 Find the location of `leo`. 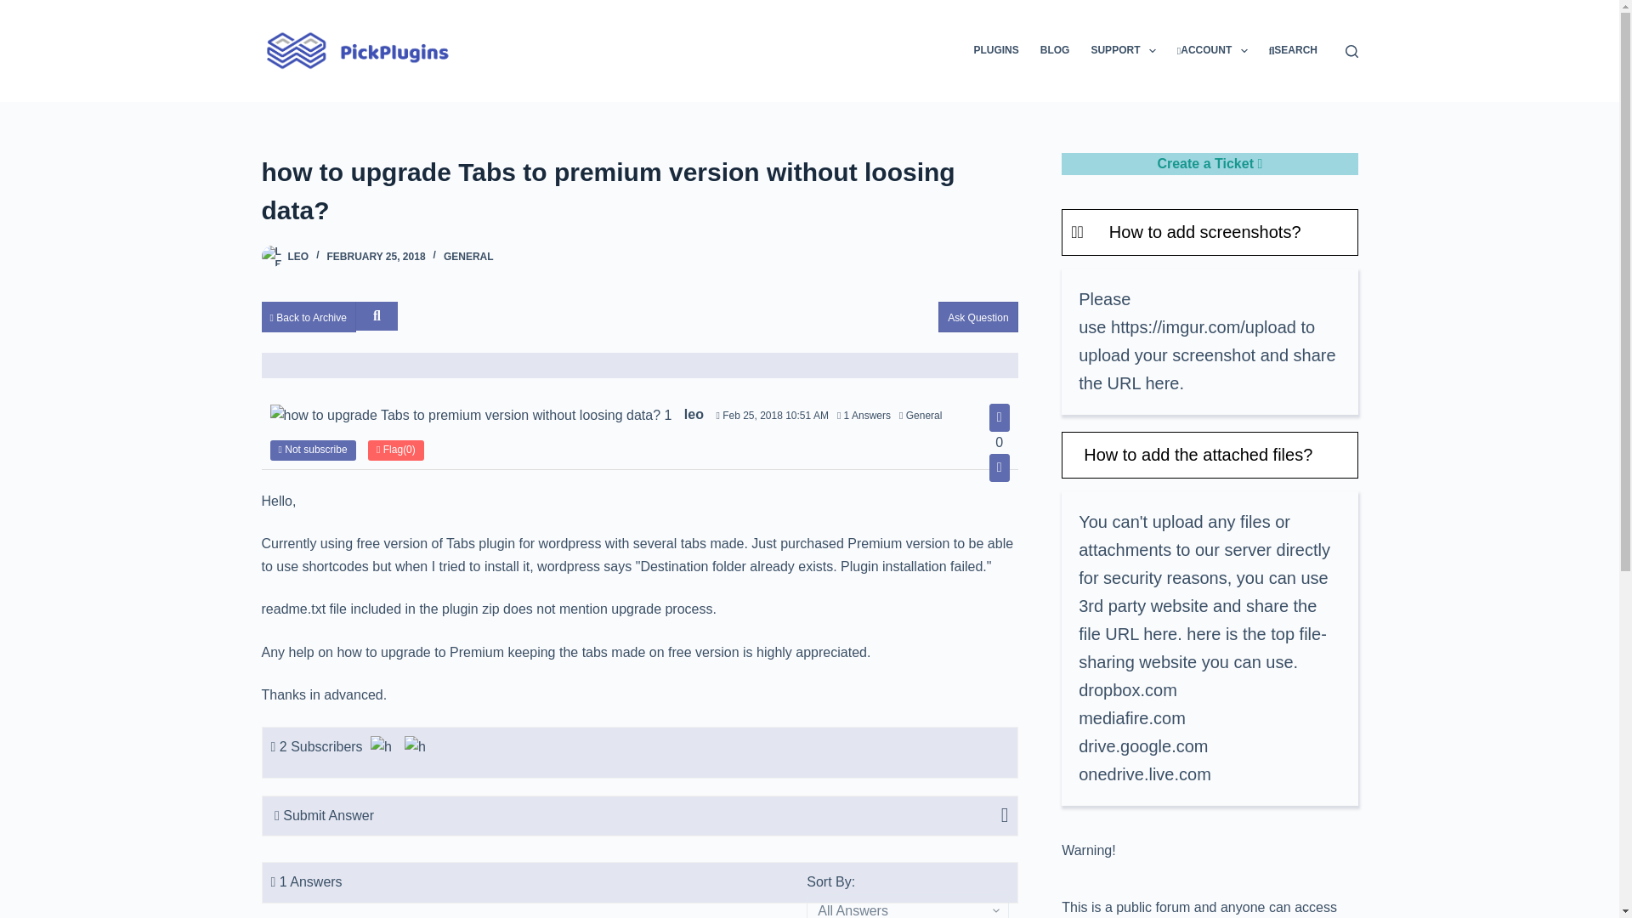

leo is located at coordinates (382, 749).